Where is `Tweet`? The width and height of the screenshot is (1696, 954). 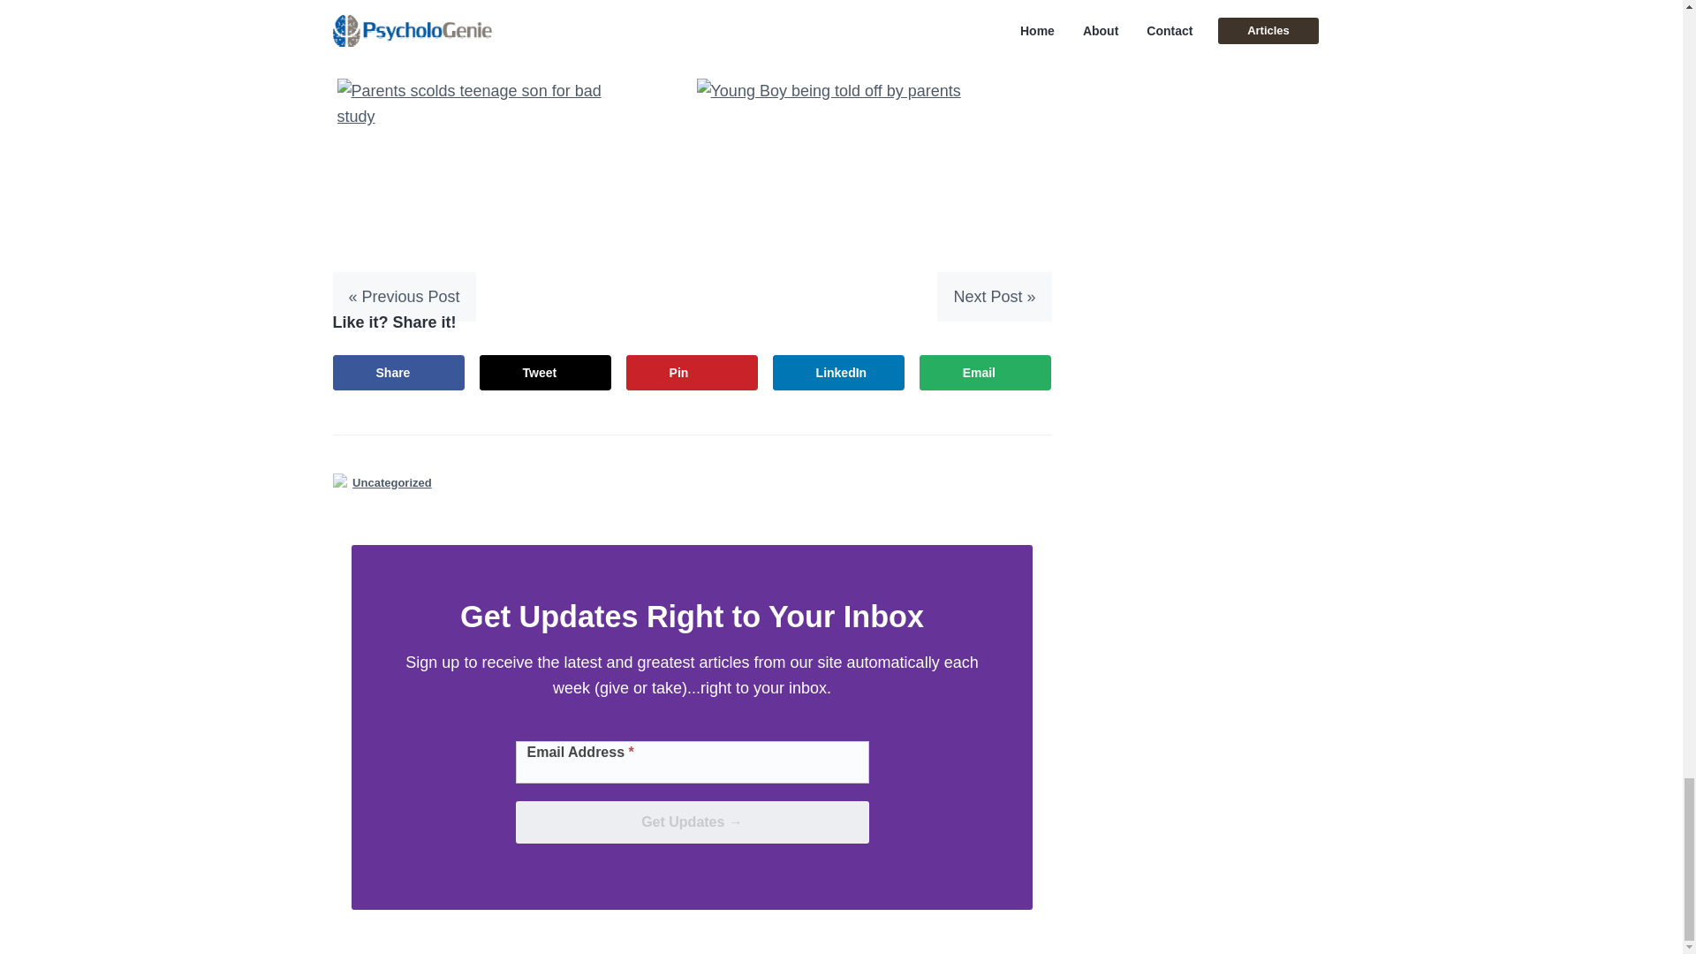
Tweet is located at coordinates (546, 372).